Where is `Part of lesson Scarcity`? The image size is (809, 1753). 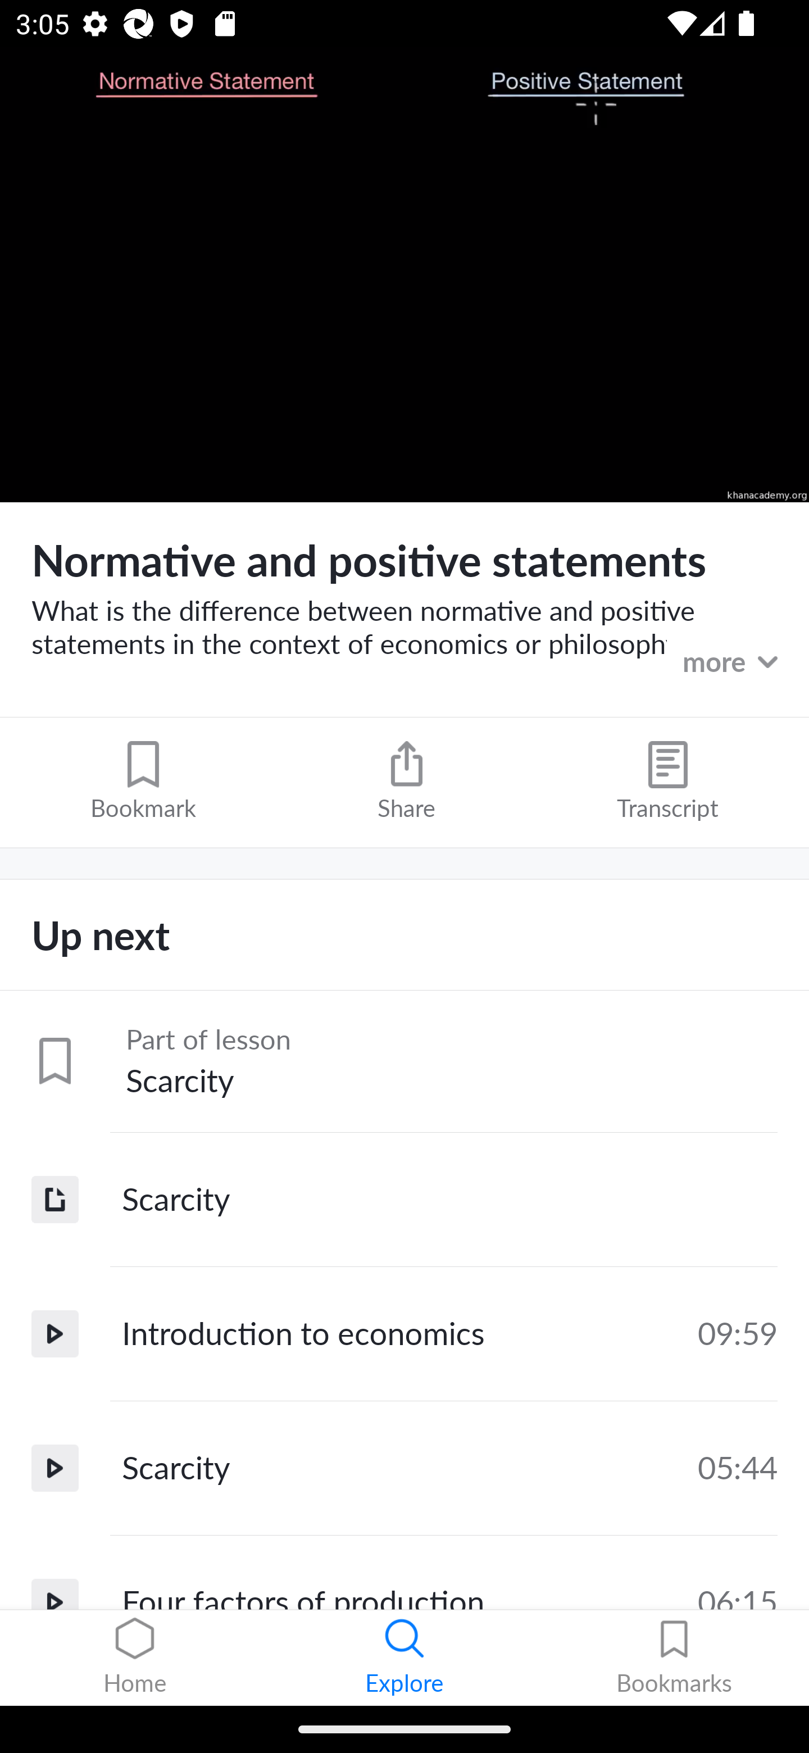 Part of lesson Scarcity is located at coordinates (404, 1061).